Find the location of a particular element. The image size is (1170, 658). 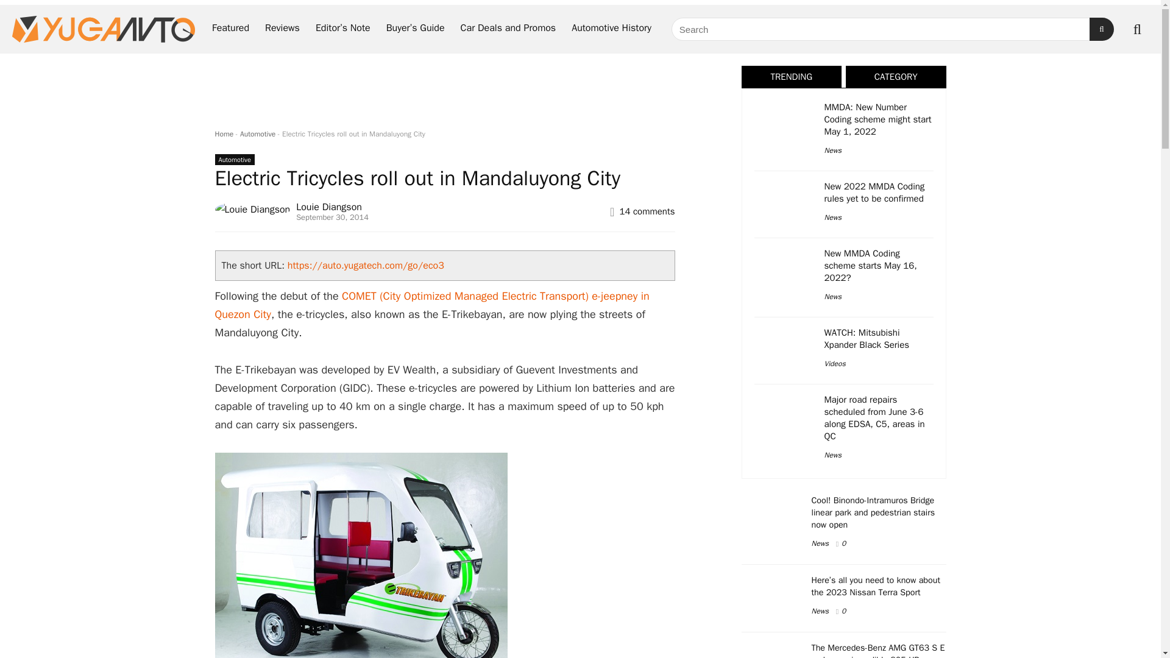

View all posts in Automotive is located at coordinates (234, 160).